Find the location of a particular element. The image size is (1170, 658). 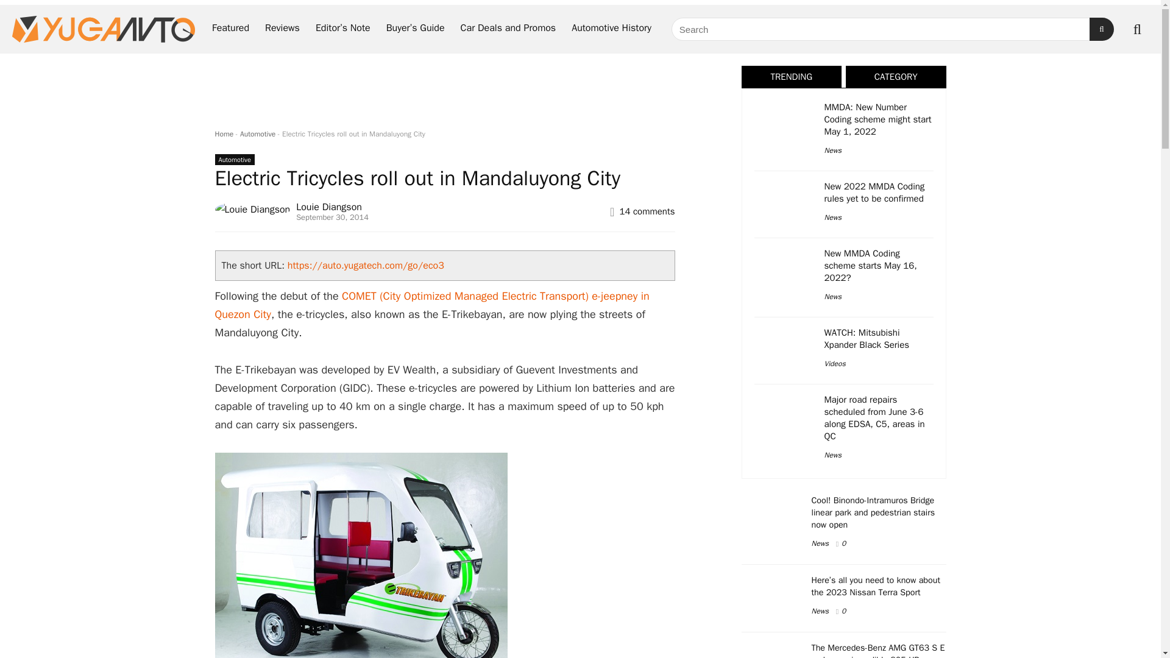

View all posts in Automotive is located at coordinates (234, 160).